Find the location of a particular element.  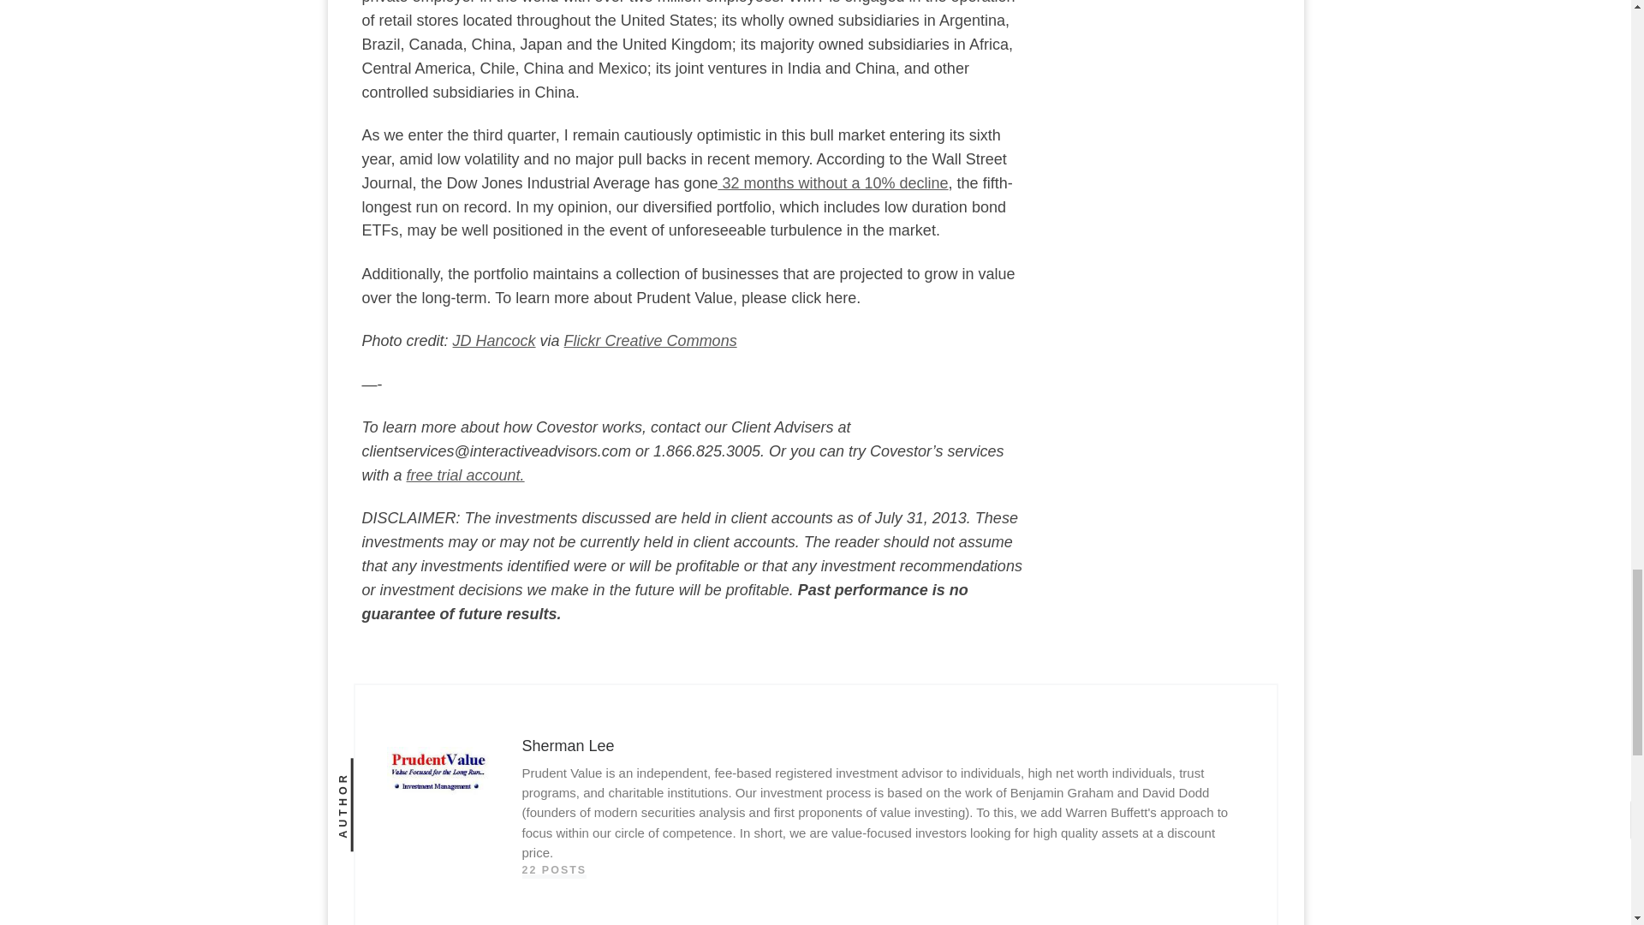

Flickr Creative Commons is located at coordinates (650, 341).